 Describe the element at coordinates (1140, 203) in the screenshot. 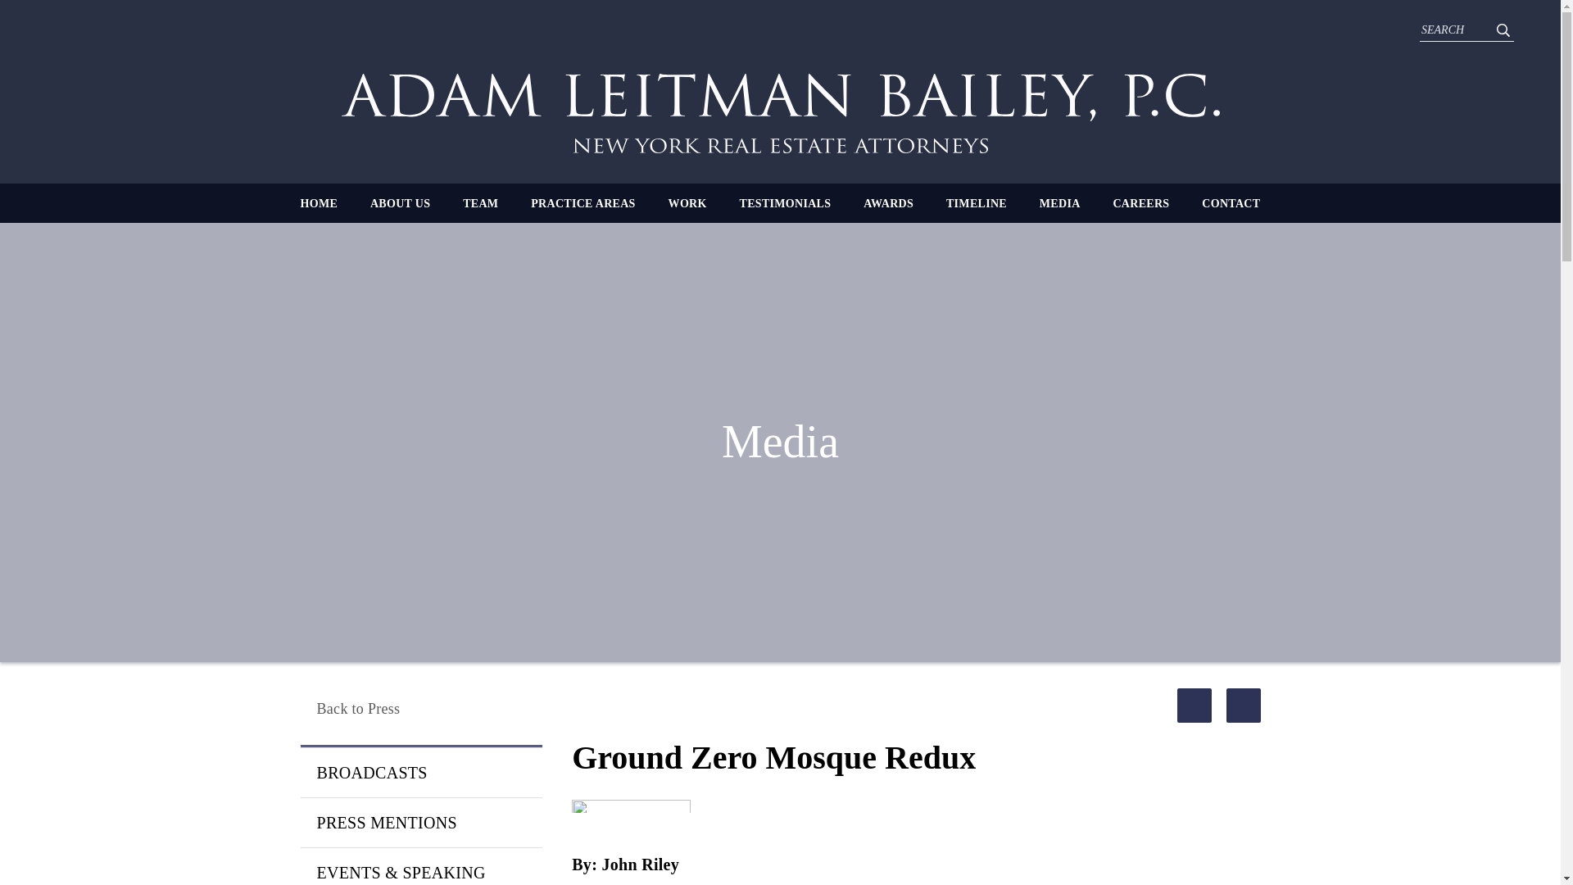

I see `CAREERS` at that location.